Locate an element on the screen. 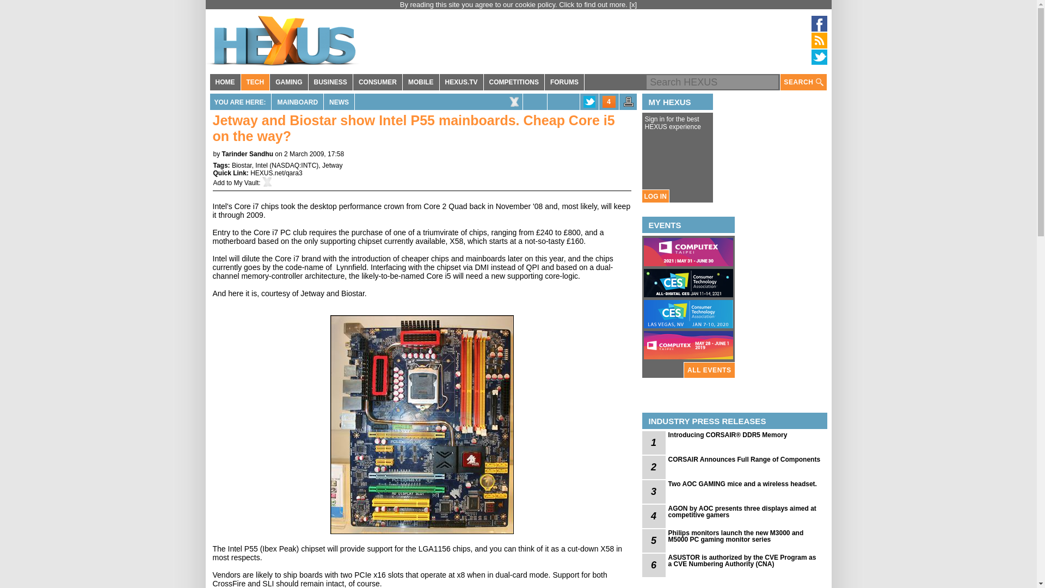  FORUMS is located at coordinates (564, 82).